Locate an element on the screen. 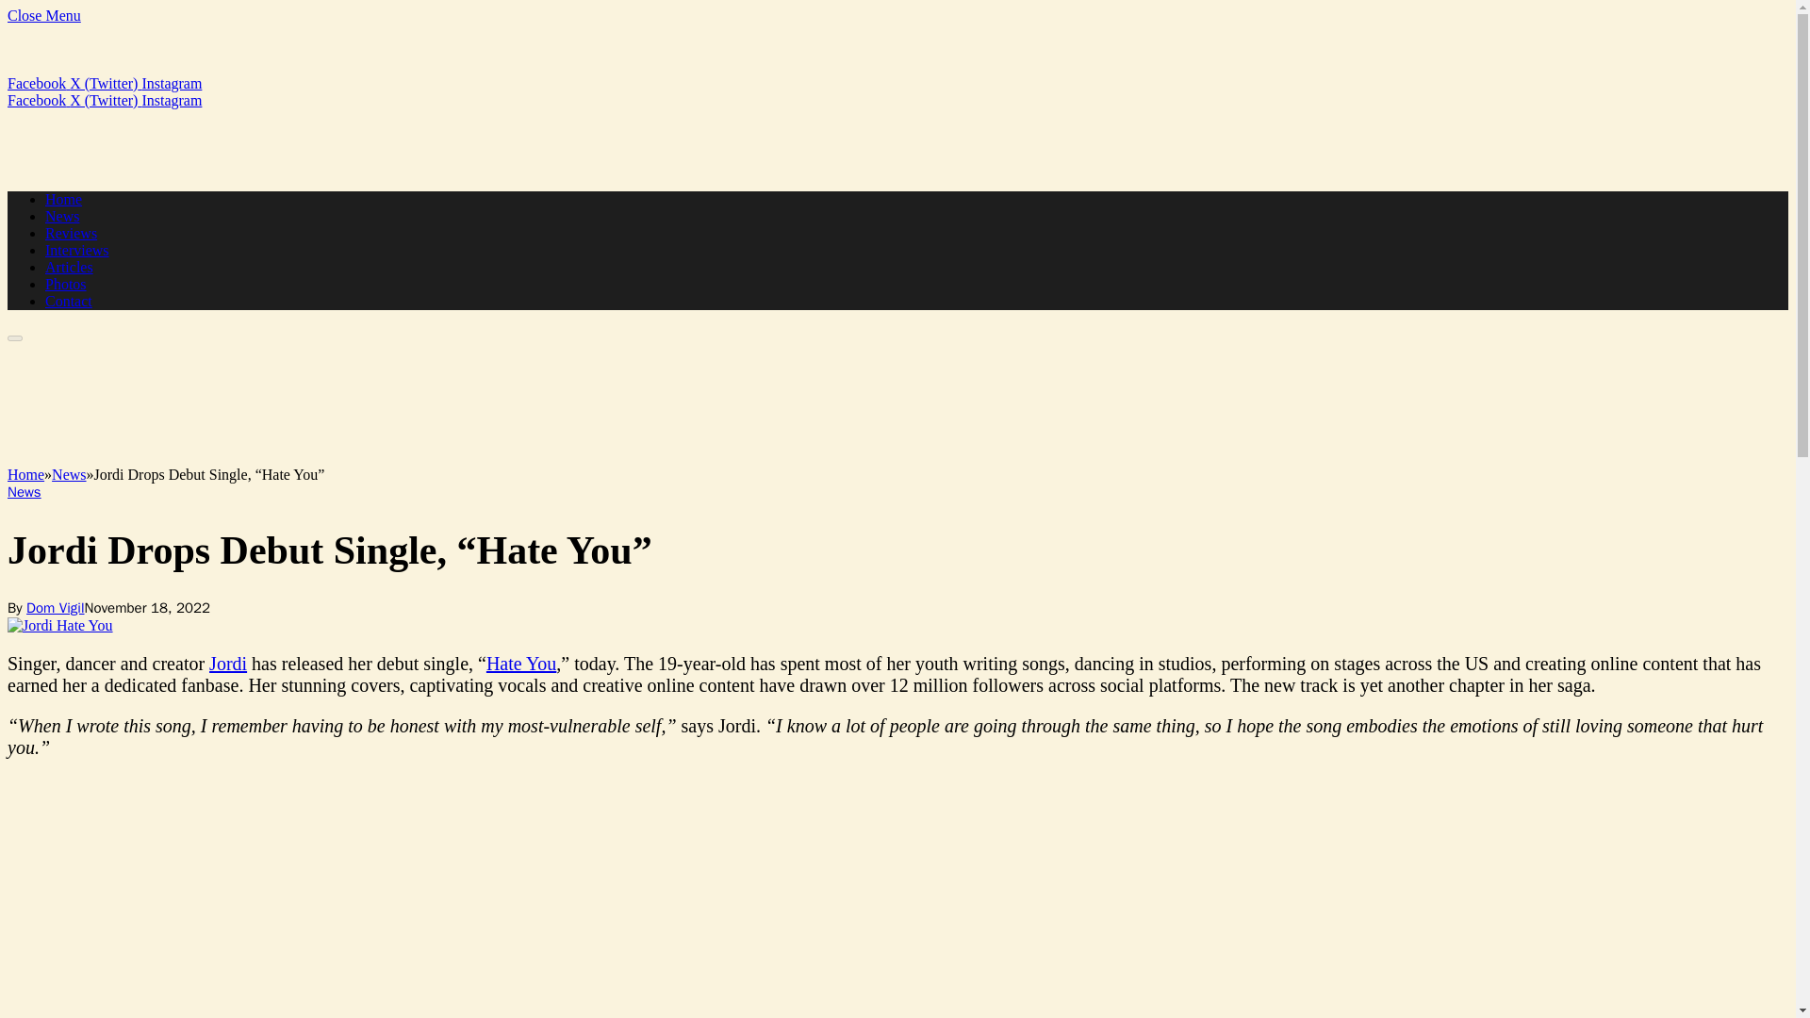 This screenshot has height=1018, width=1810. Contact is located at coordinates (68, 302).